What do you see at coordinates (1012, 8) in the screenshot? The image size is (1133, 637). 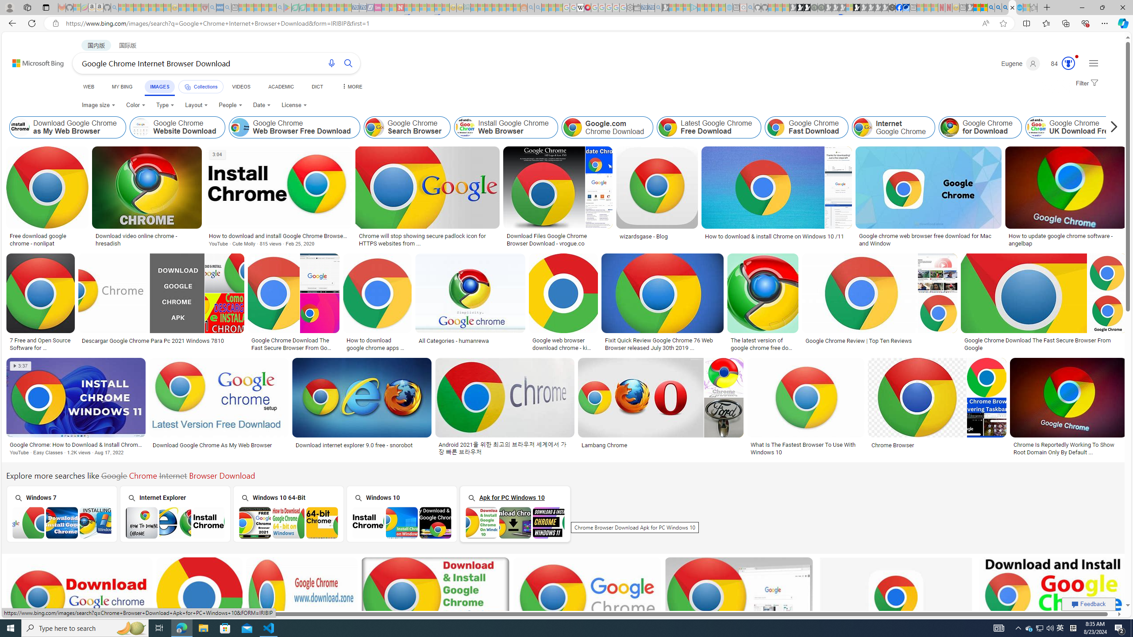 I see `Google Chrome Internet Browser Download - Search Images` at bounding box center [1012, 8].